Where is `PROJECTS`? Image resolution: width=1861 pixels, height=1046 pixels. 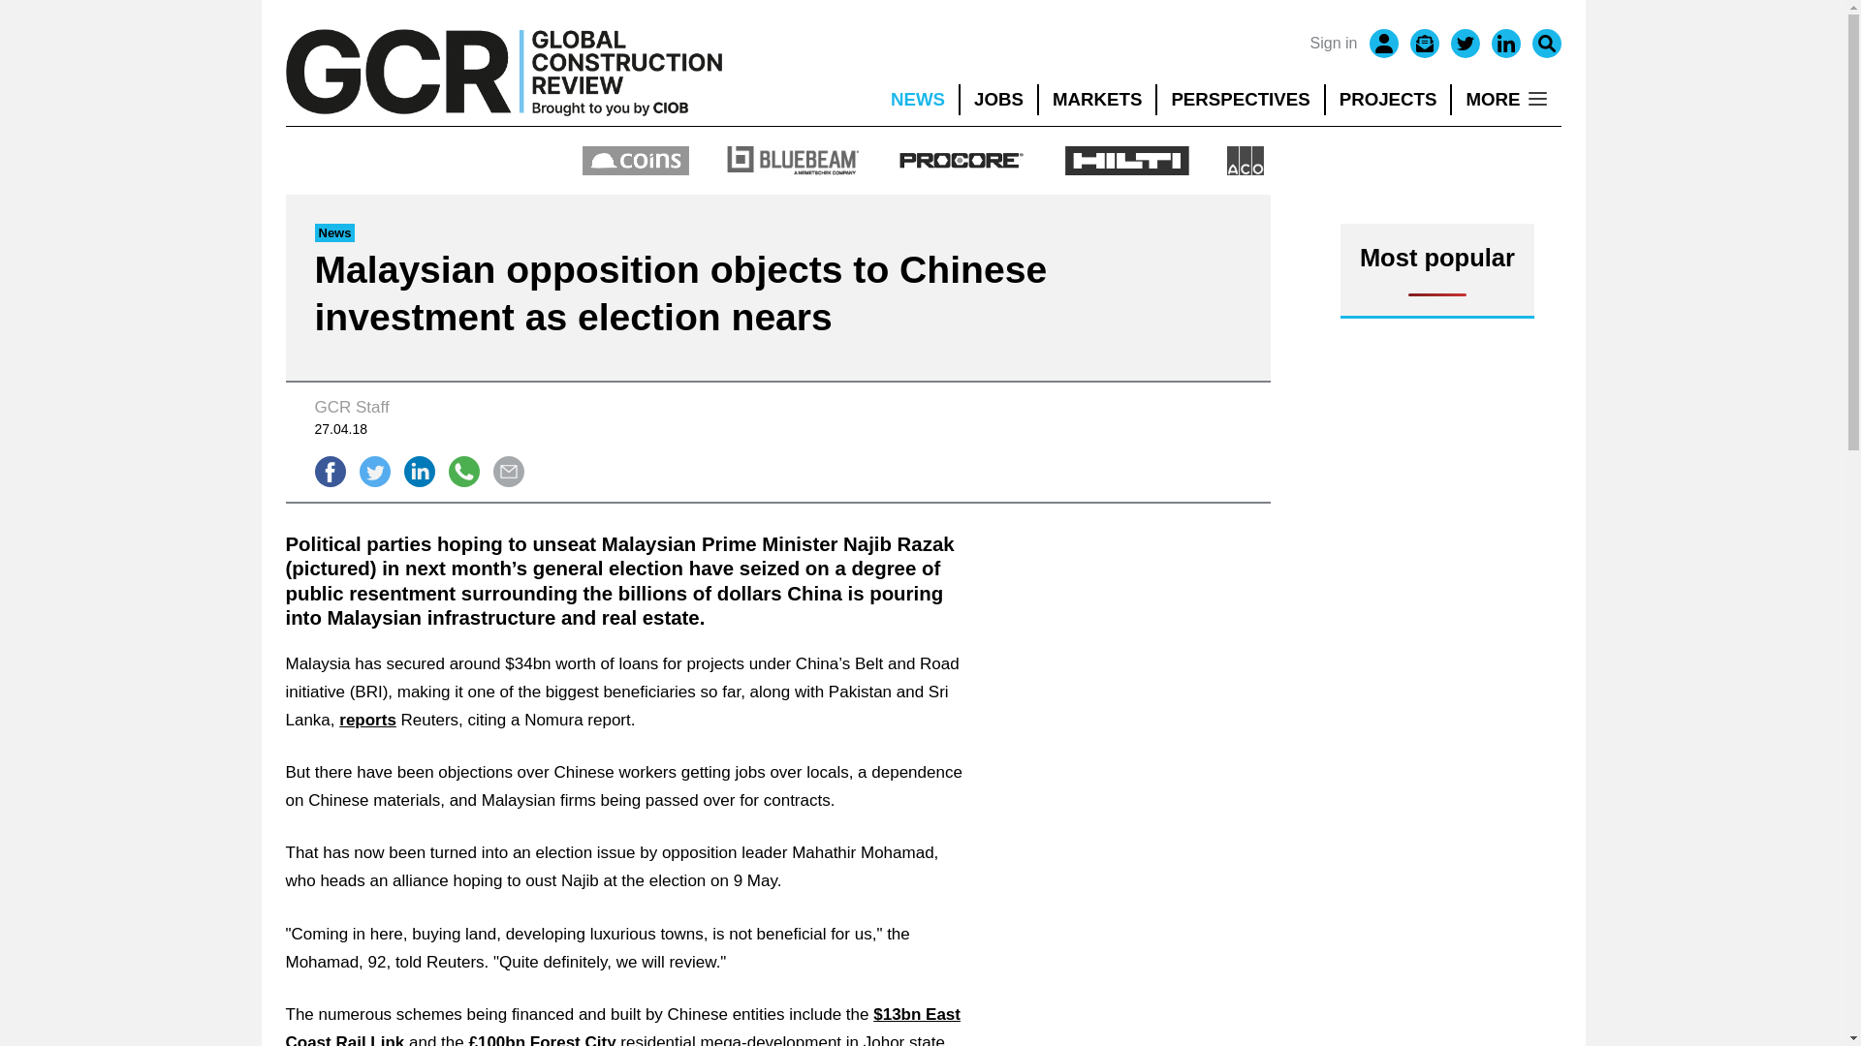
PROJECTS is located at coordinates (1388, 99).